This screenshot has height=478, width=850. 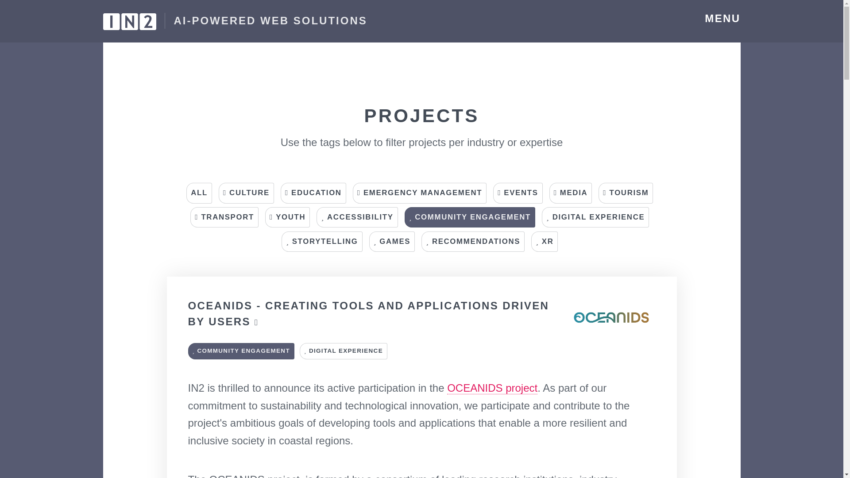 What do you see at coordinates (241, 351) in the screenshot?
I see `COMMUNITY ENGAGEMENT` at bounding box center [241, 351].